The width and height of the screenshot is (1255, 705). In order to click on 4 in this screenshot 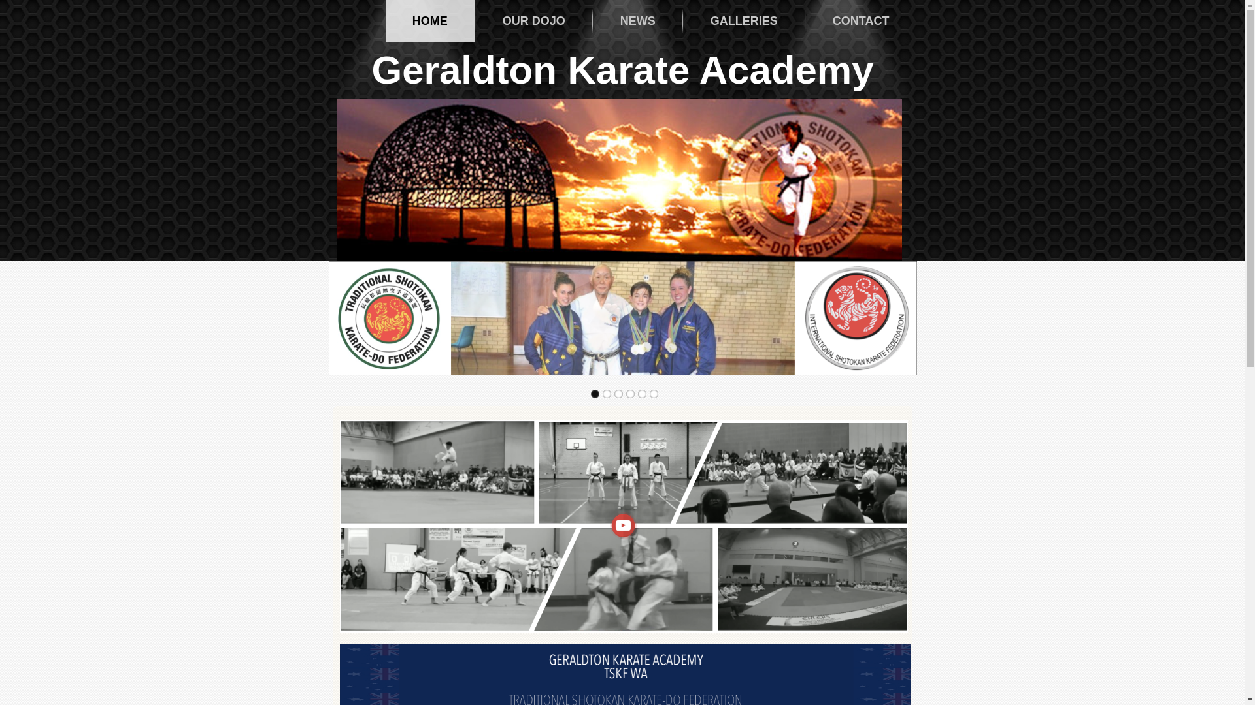, I will do `click(630, 394)`.